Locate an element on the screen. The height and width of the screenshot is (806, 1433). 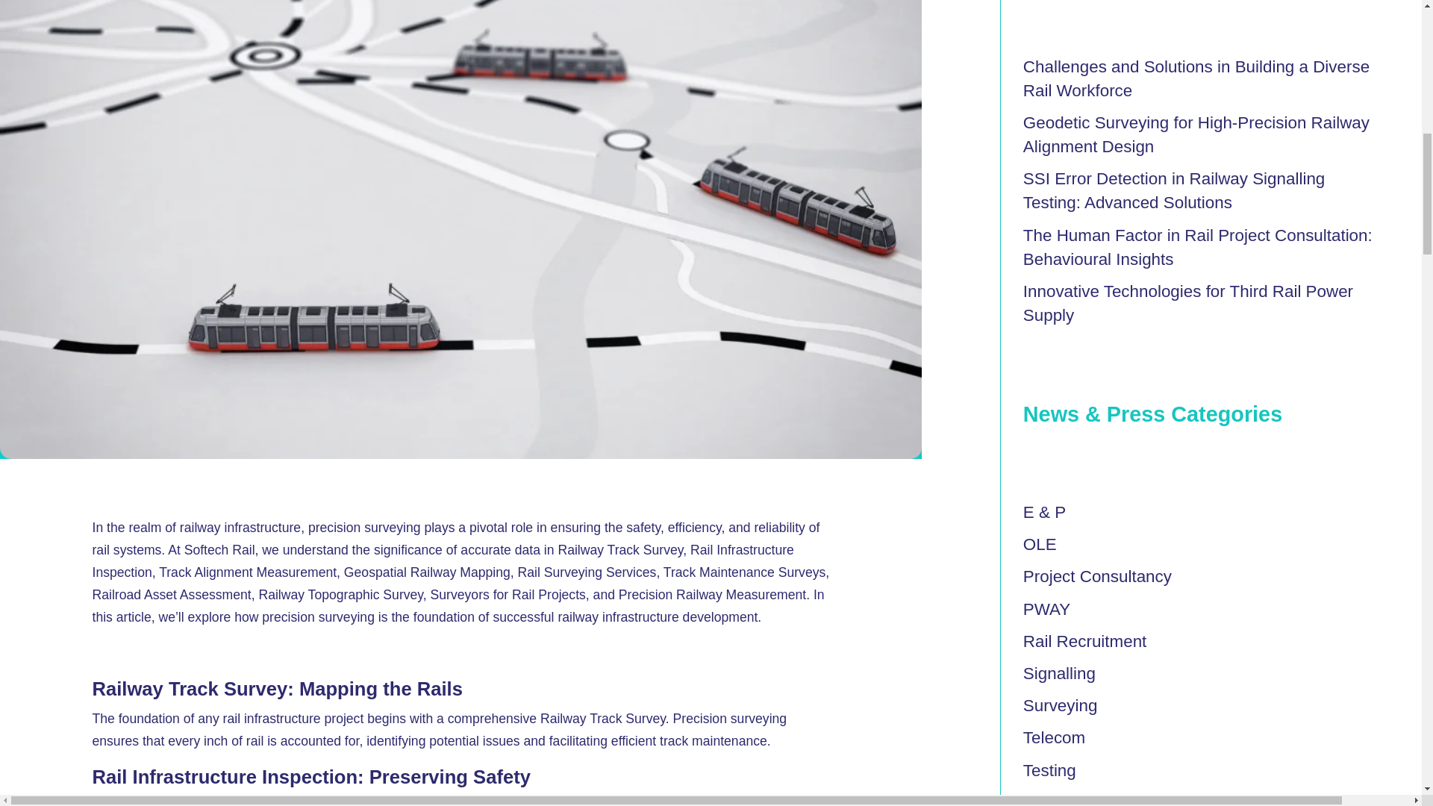
Testing is located at coordinates (1049, 770).